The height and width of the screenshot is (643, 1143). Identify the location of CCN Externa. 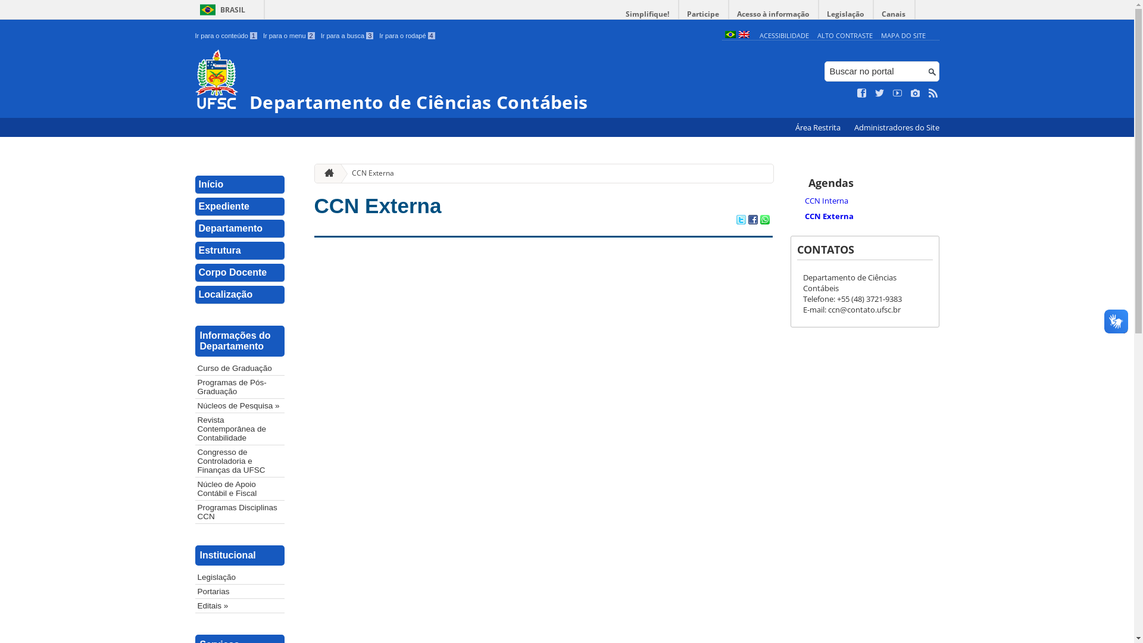
(871, 216).